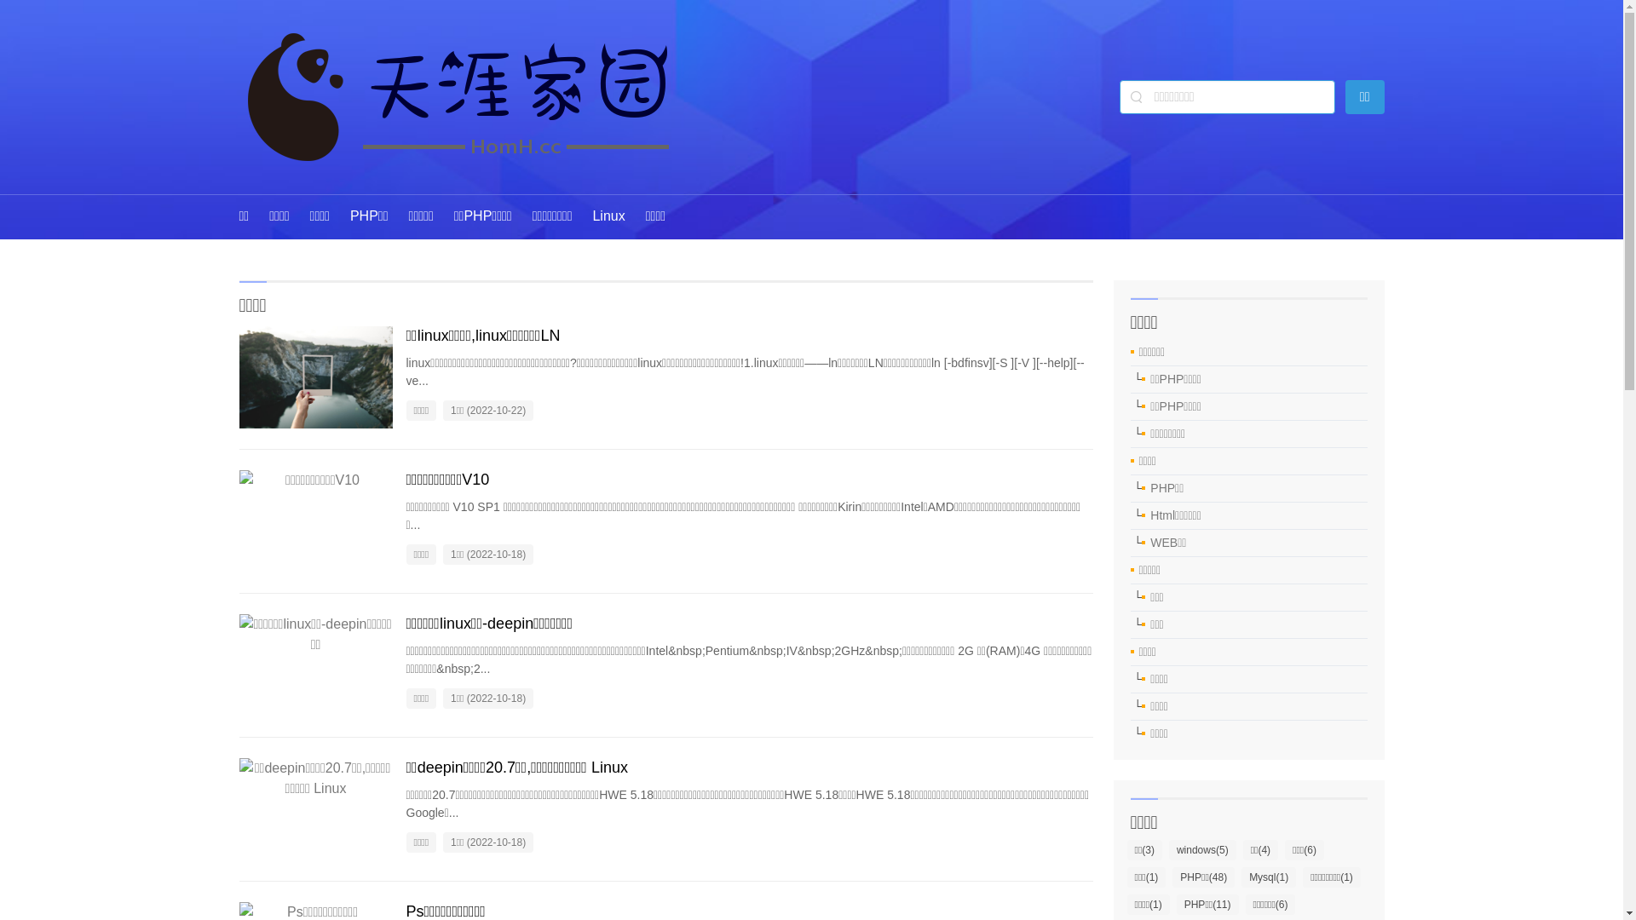 Image resolution: width=1636 pixels, height=920 pixels. What do you see at coordinates (1269, 877) in the screenshot?
I see `Mysql
(1)` at bounding box center [1269, 877].